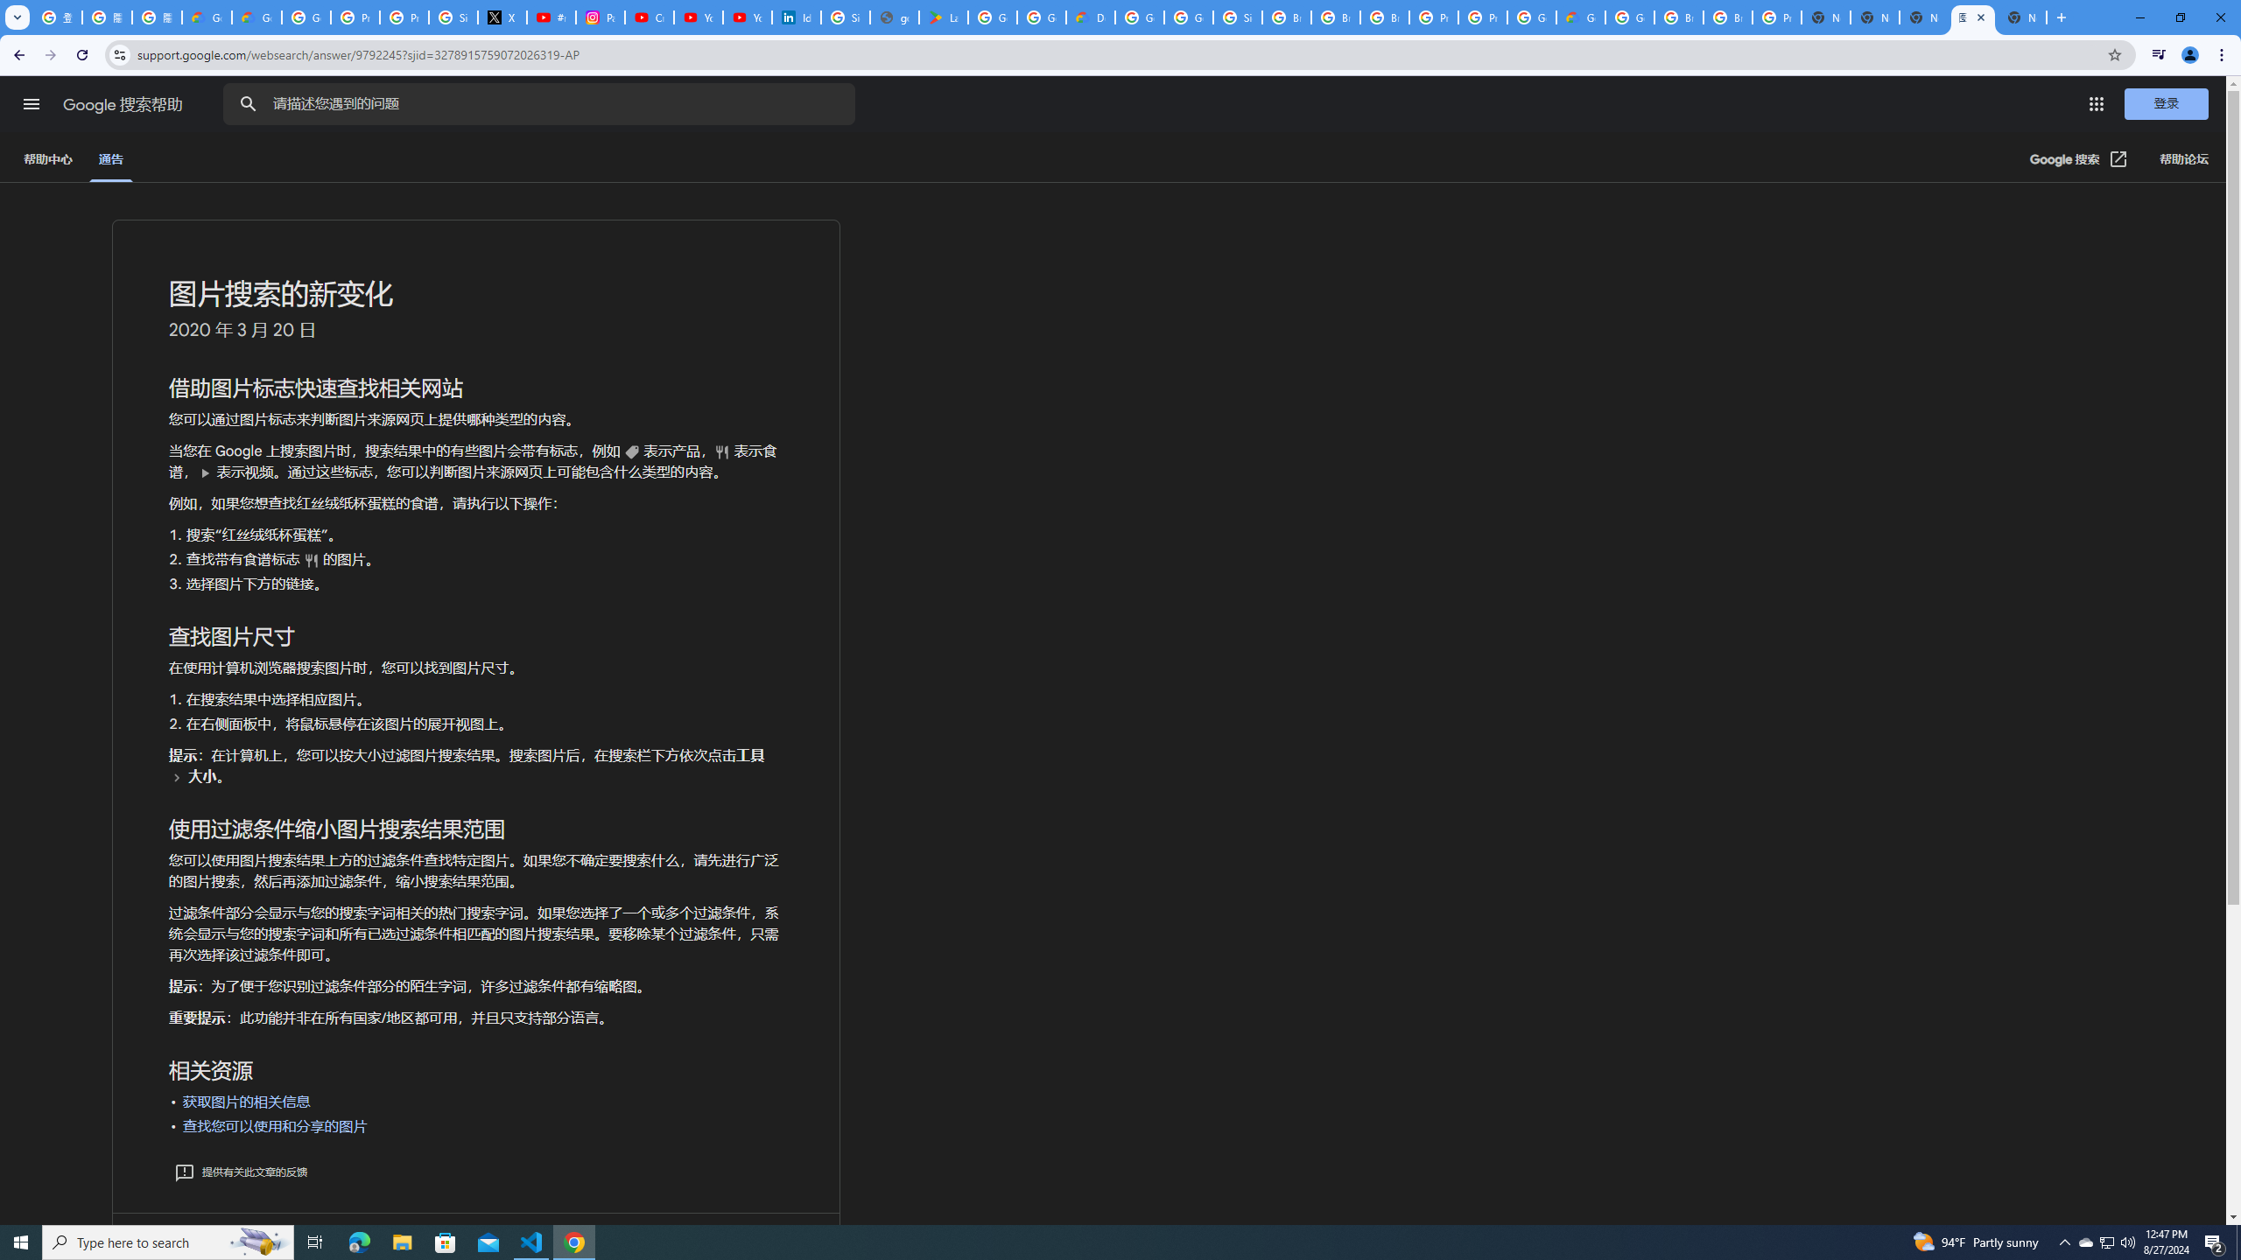 Image resolution: width=2241 pixels, height=1260 pixels. What do you see at coordinates (747, 17) in the screenshot?
I see `YouTube Culture & Trends - YouTube Top 10, 2021` at bounding box center [747, 17].